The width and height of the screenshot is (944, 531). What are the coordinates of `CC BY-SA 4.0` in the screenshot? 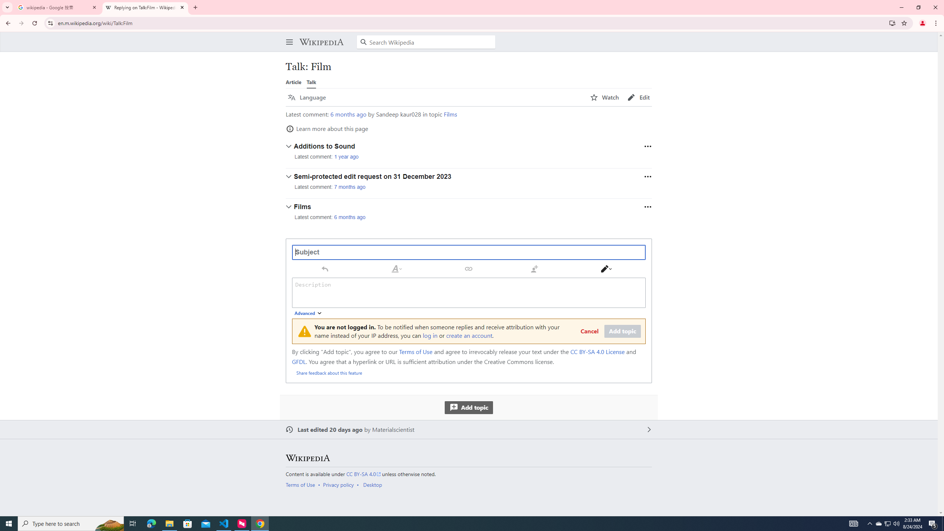 It's located at (364, 474).